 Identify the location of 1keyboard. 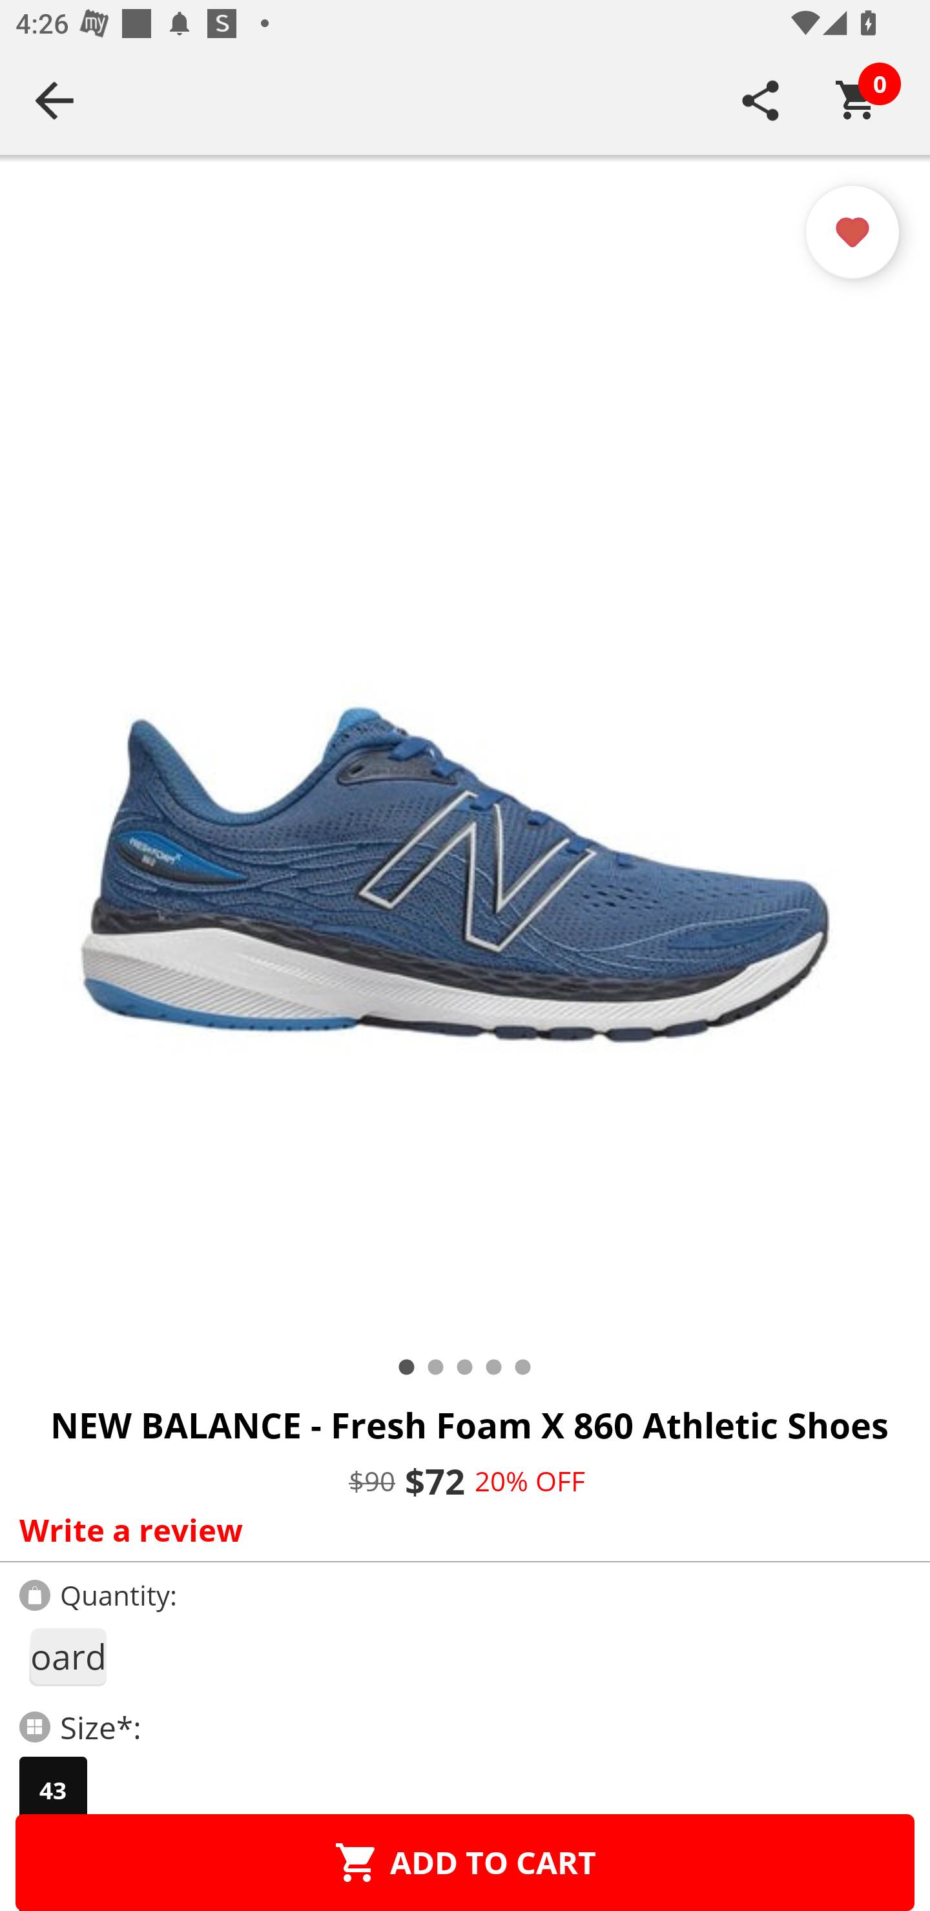
(67, 1657).